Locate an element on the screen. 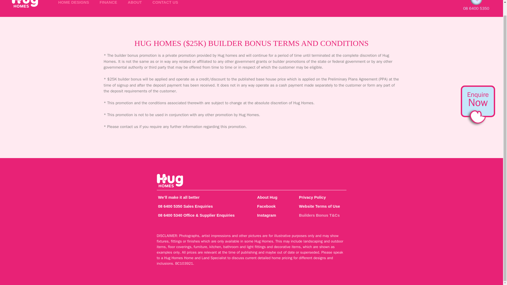 This screenshot has width=507, height=285. Facebook is located at coordinates (273, 206).